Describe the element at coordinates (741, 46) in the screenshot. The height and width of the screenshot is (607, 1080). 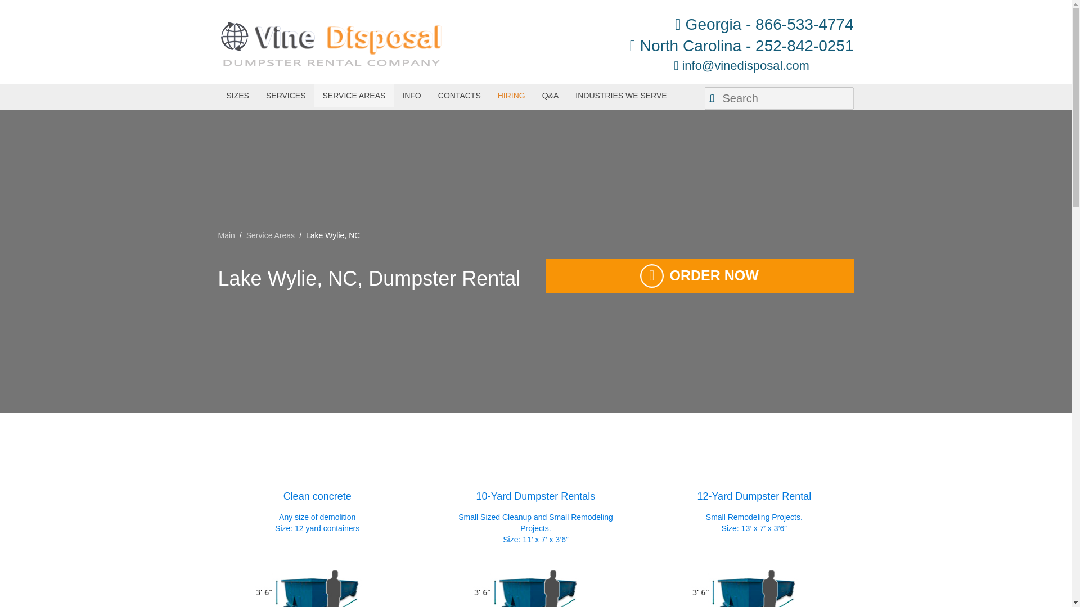
I see `North Carolina - 252-842-0251` at that location.